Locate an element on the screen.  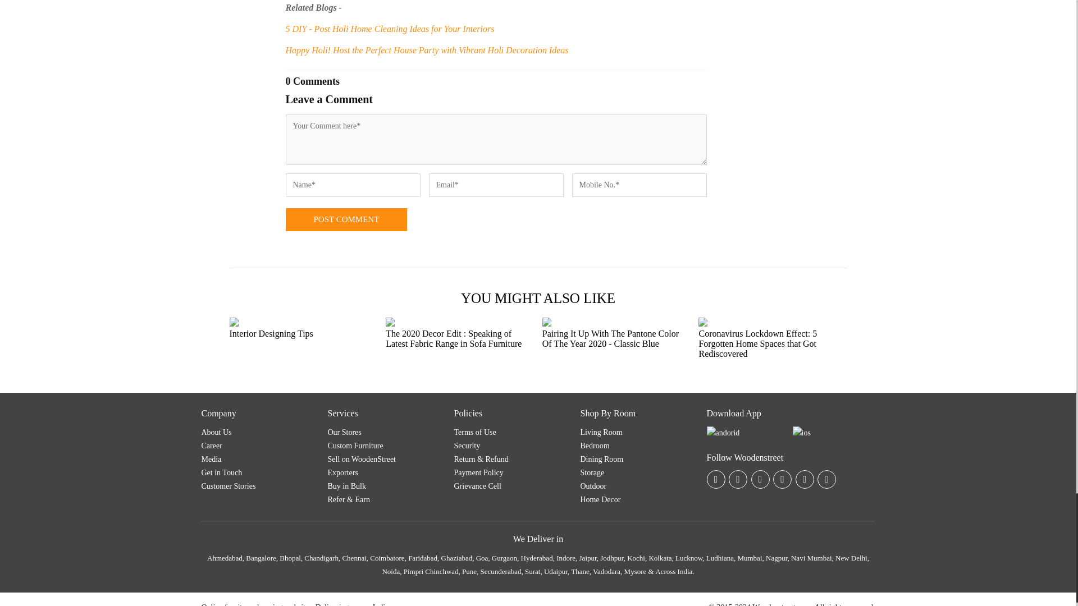
Pinterest is located at coordinates (738, 479).